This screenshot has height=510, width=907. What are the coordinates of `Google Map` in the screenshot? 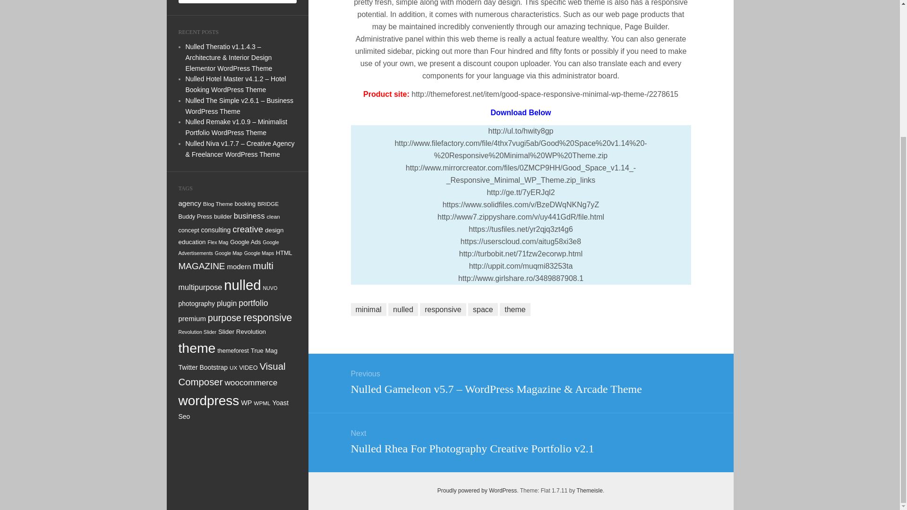 It's located at (229, 253).